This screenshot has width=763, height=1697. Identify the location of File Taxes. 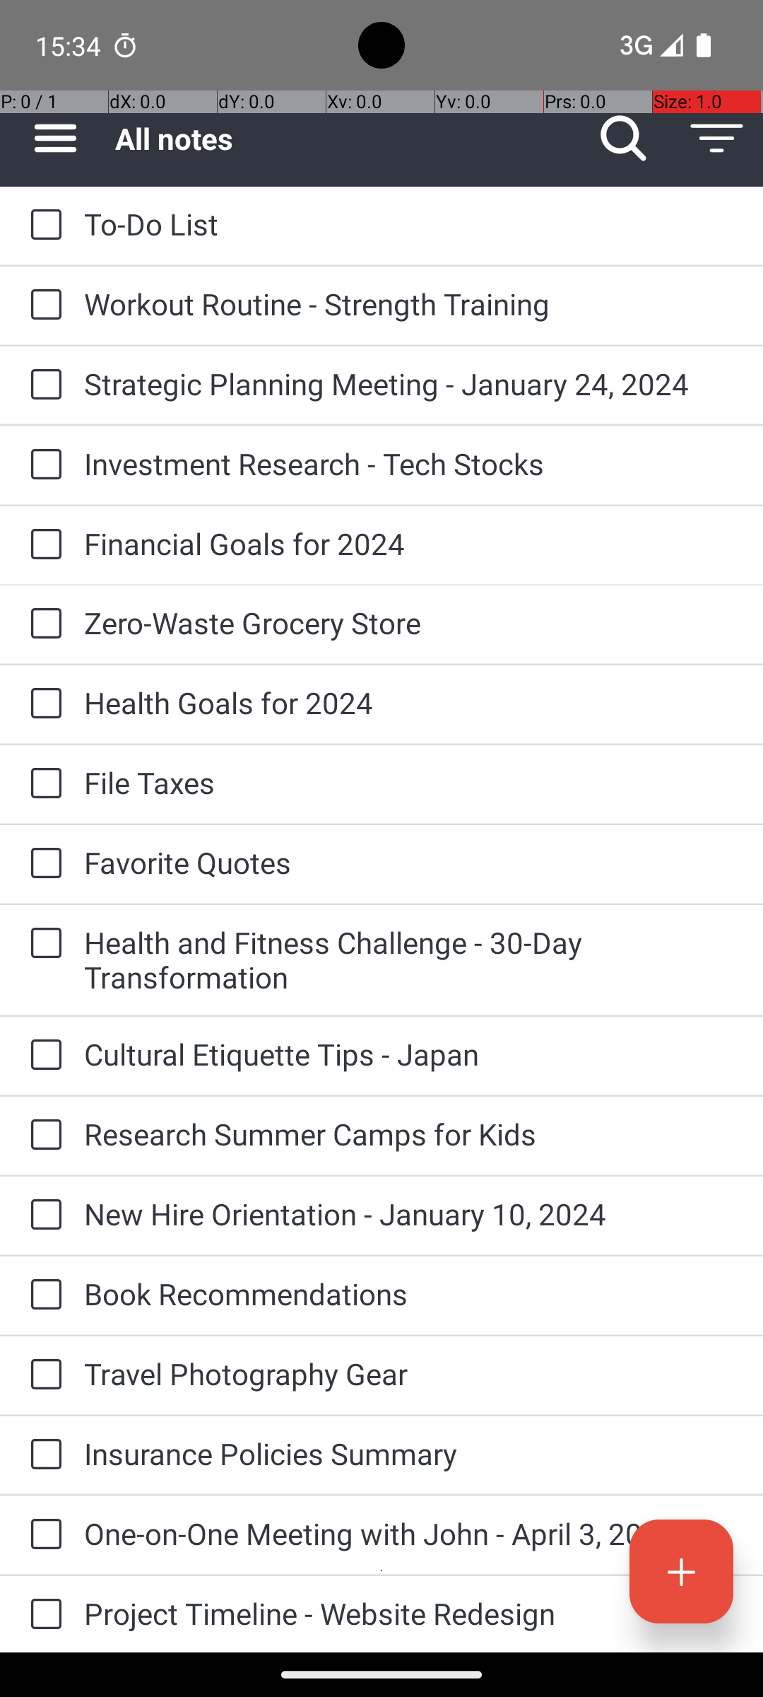
(410, 782).